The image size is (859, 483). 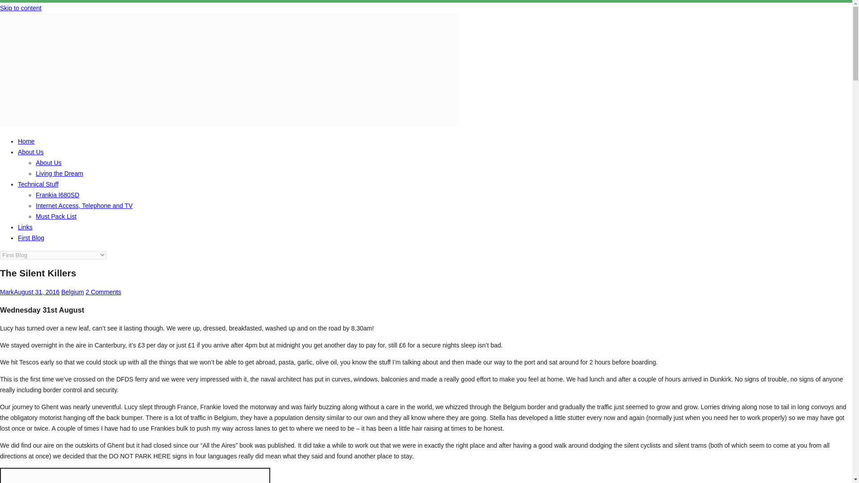 I want to click on Home, so click(x=26, y=141).